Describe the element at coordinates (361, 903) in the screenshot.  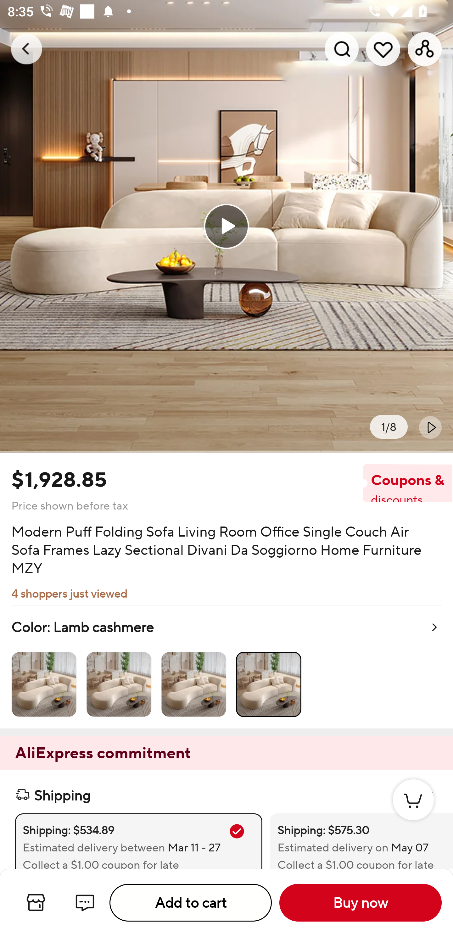
I see `Buy now` at that location.